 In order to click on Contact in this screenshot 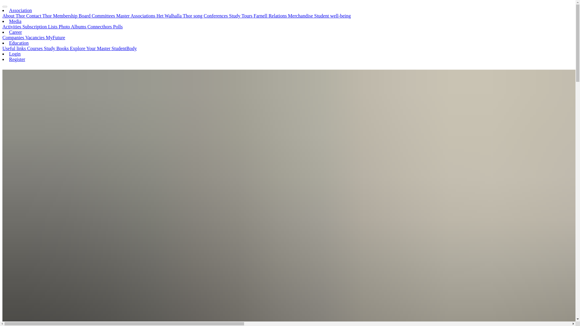, I will do `click(34, 16)`.